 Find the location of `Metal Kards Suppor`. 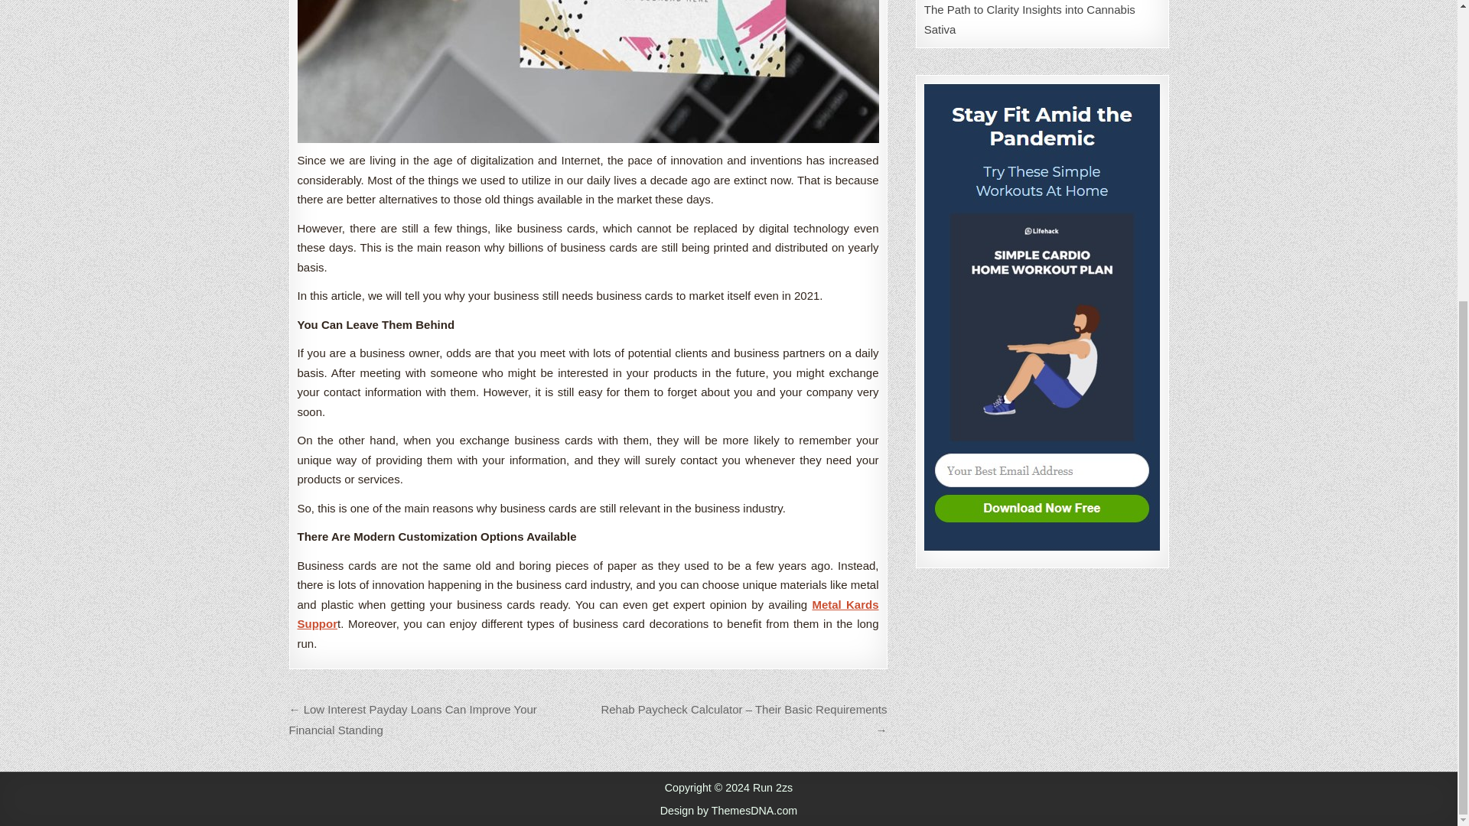

Metal Kards Suppor is located at coordinates (588, 614).